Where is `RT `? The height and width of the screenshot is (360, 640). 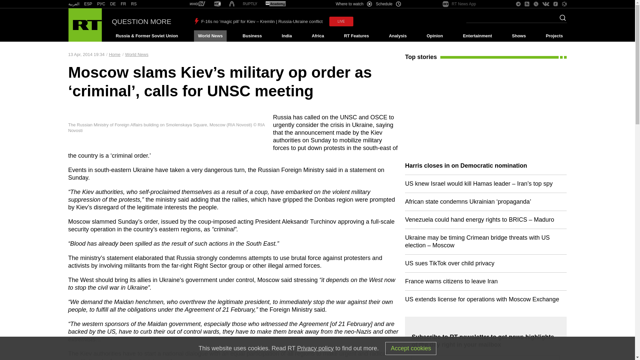 RT  is located at coordinates (275, 4).